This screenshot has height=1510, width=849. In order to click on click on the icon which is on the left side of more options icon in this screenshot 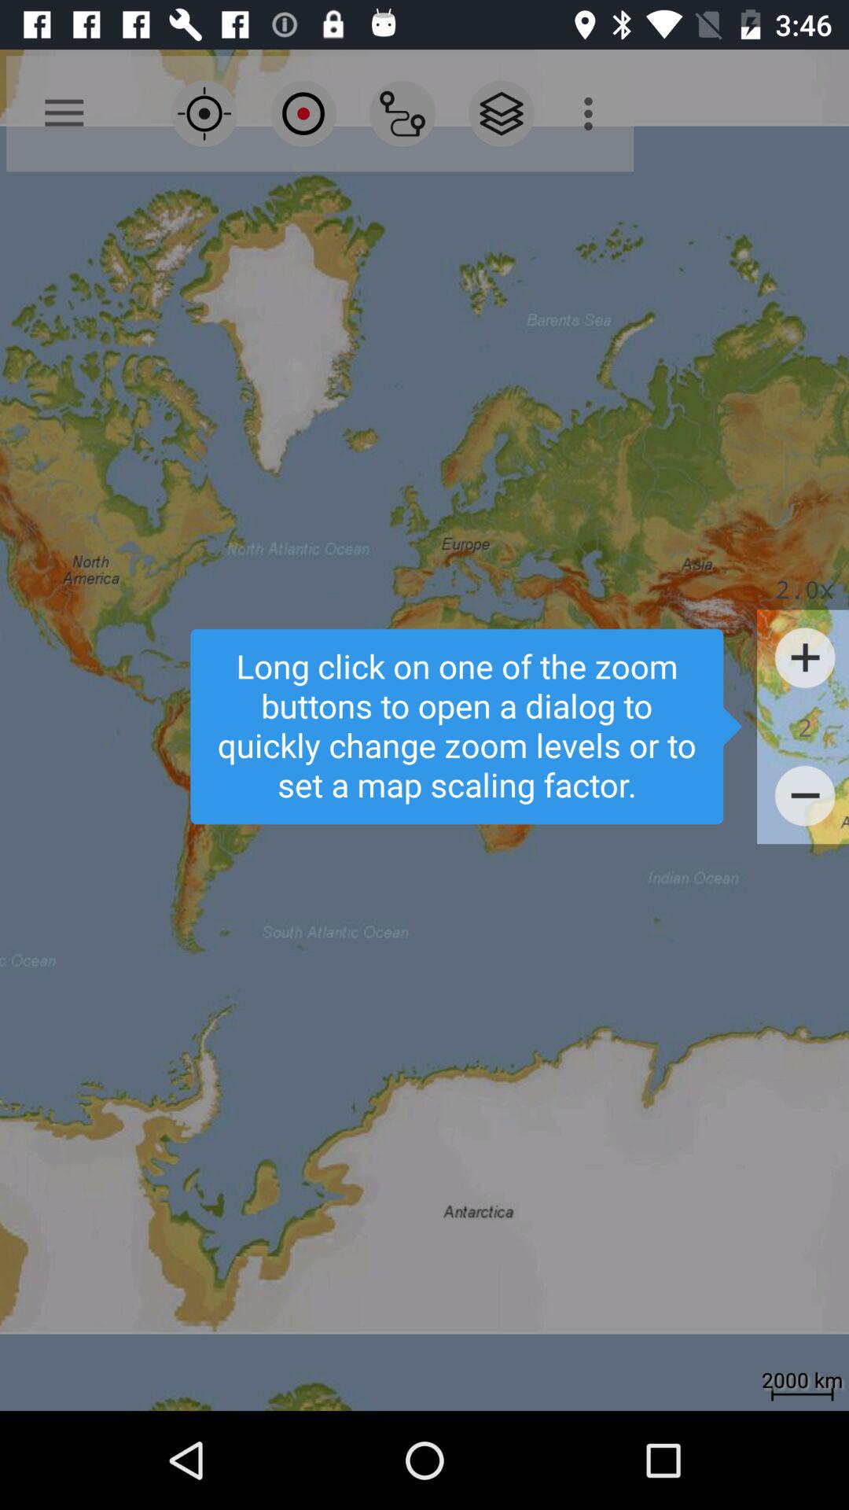, I will do `click(501, 113)`.